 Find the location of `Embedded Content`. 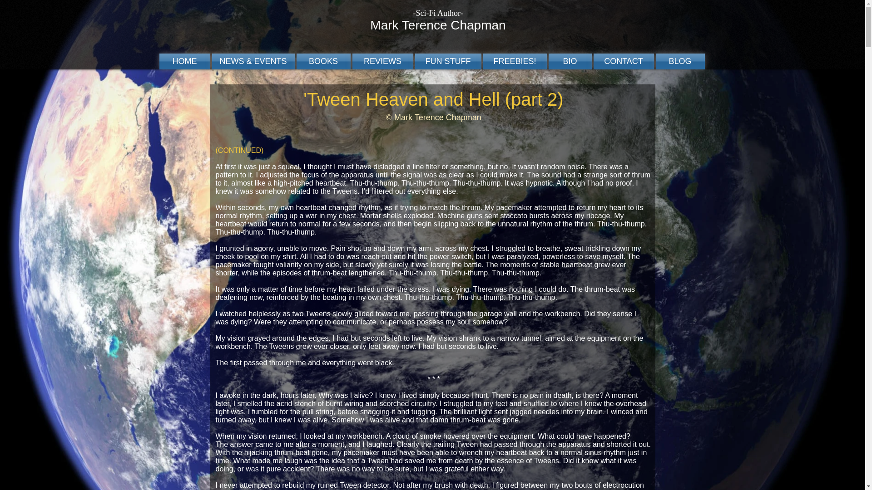

Embedded Content is located at coordinates (710, 480).